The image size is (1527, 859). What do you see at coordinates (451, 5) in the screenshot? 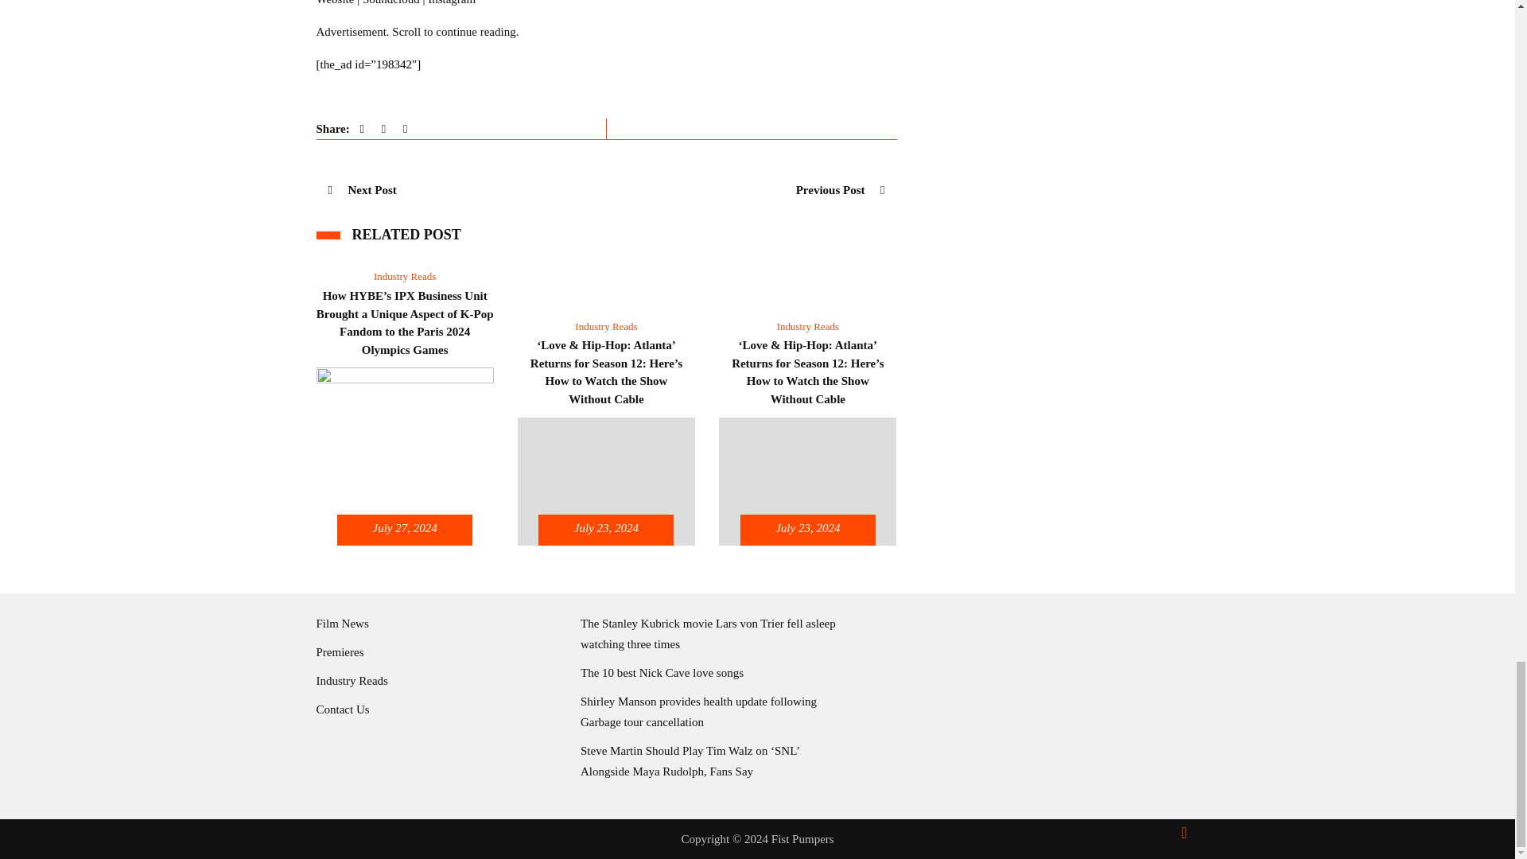
I see `Instagram` at bounding box center [451, 5].